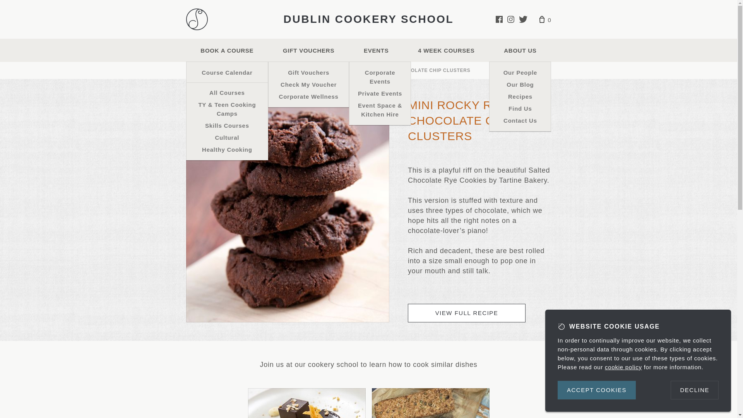 The height and width of the screenshot is (418, 743). What do you see at coordinates (520, 96) in the screenshot?
I see `Recipes` at bounding box center [520, 96].